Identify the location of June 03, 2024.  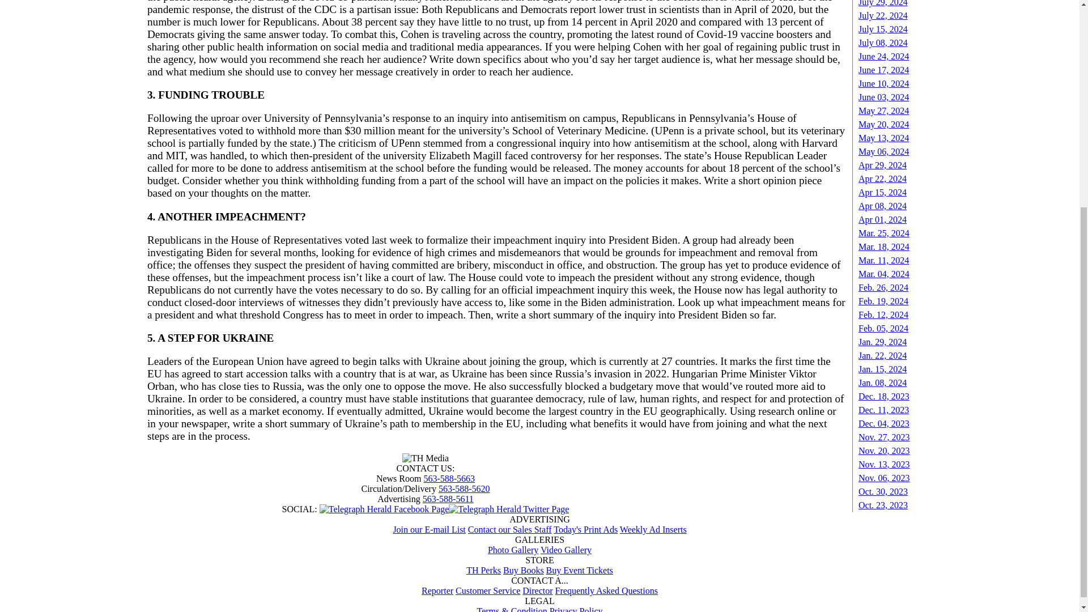
(883, 97).